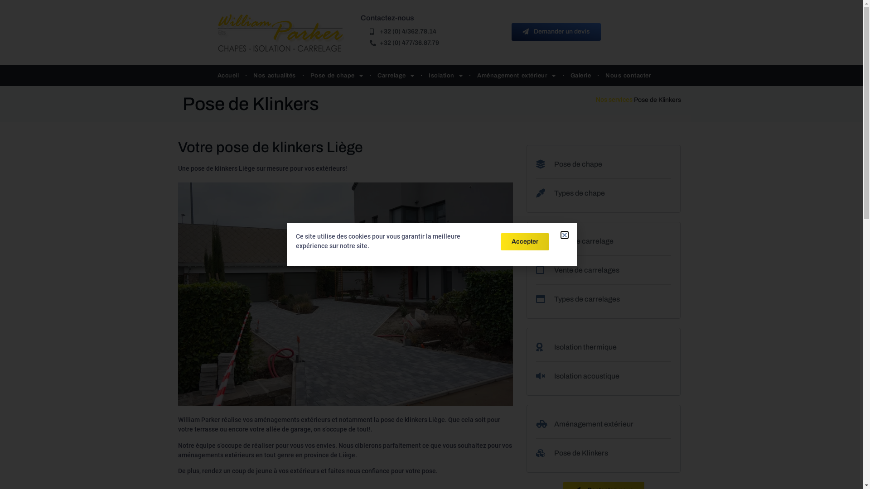 The height and width of the screenshot is (489, 870). What do you see at coordinates (446, 76) in the screenshot?
I see `Isolation` at bounding box center [446, 76].